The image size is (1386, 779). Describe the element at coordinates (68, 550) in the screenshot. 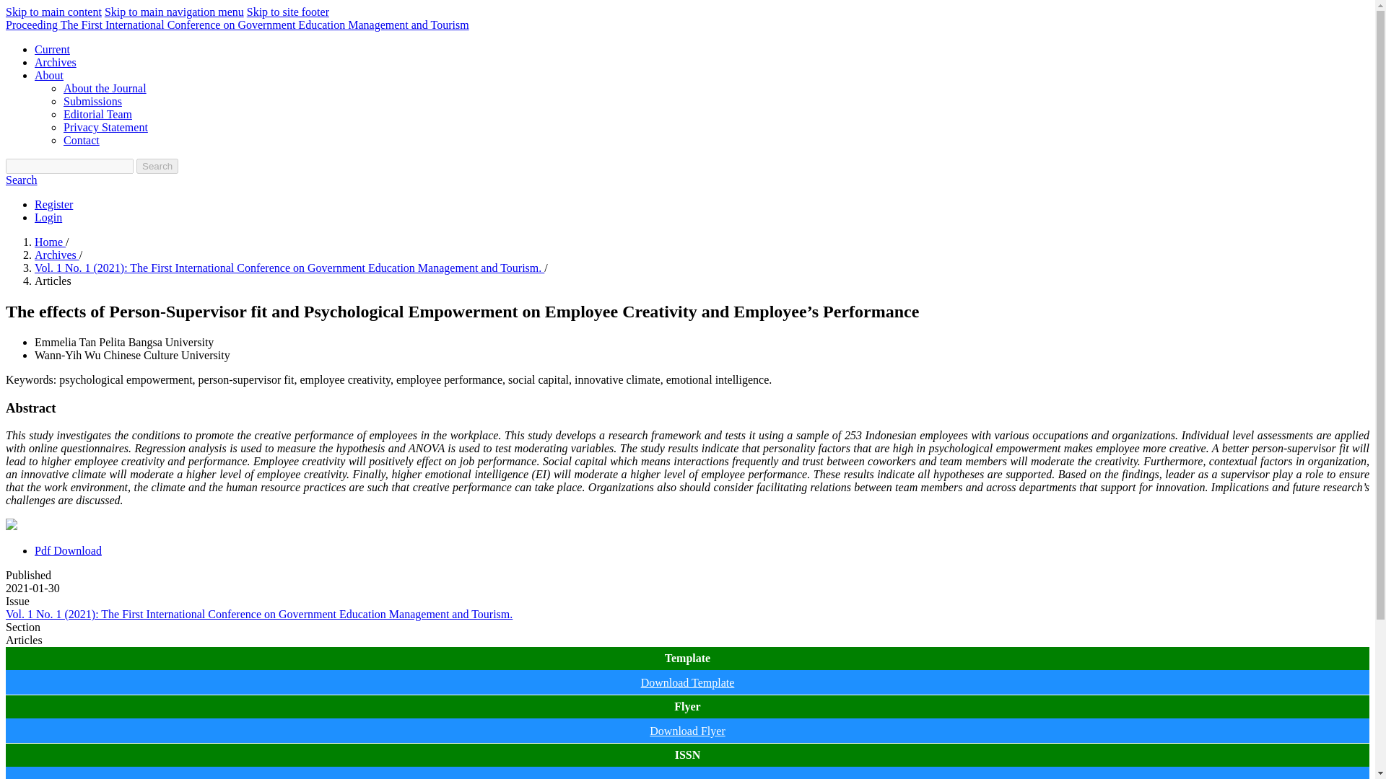

I see `Pdf Download` at that location.